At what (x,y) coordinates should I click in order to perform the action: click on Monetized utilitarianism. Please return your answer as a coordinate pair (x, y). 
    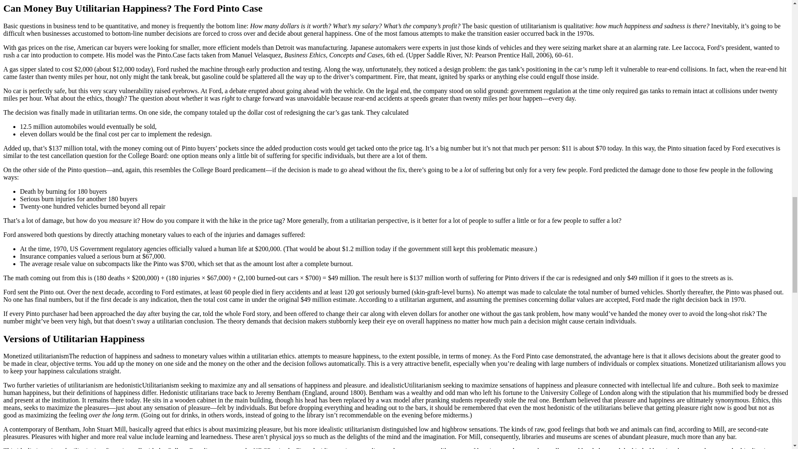
    Looking at the image, I should click on (36, 356).